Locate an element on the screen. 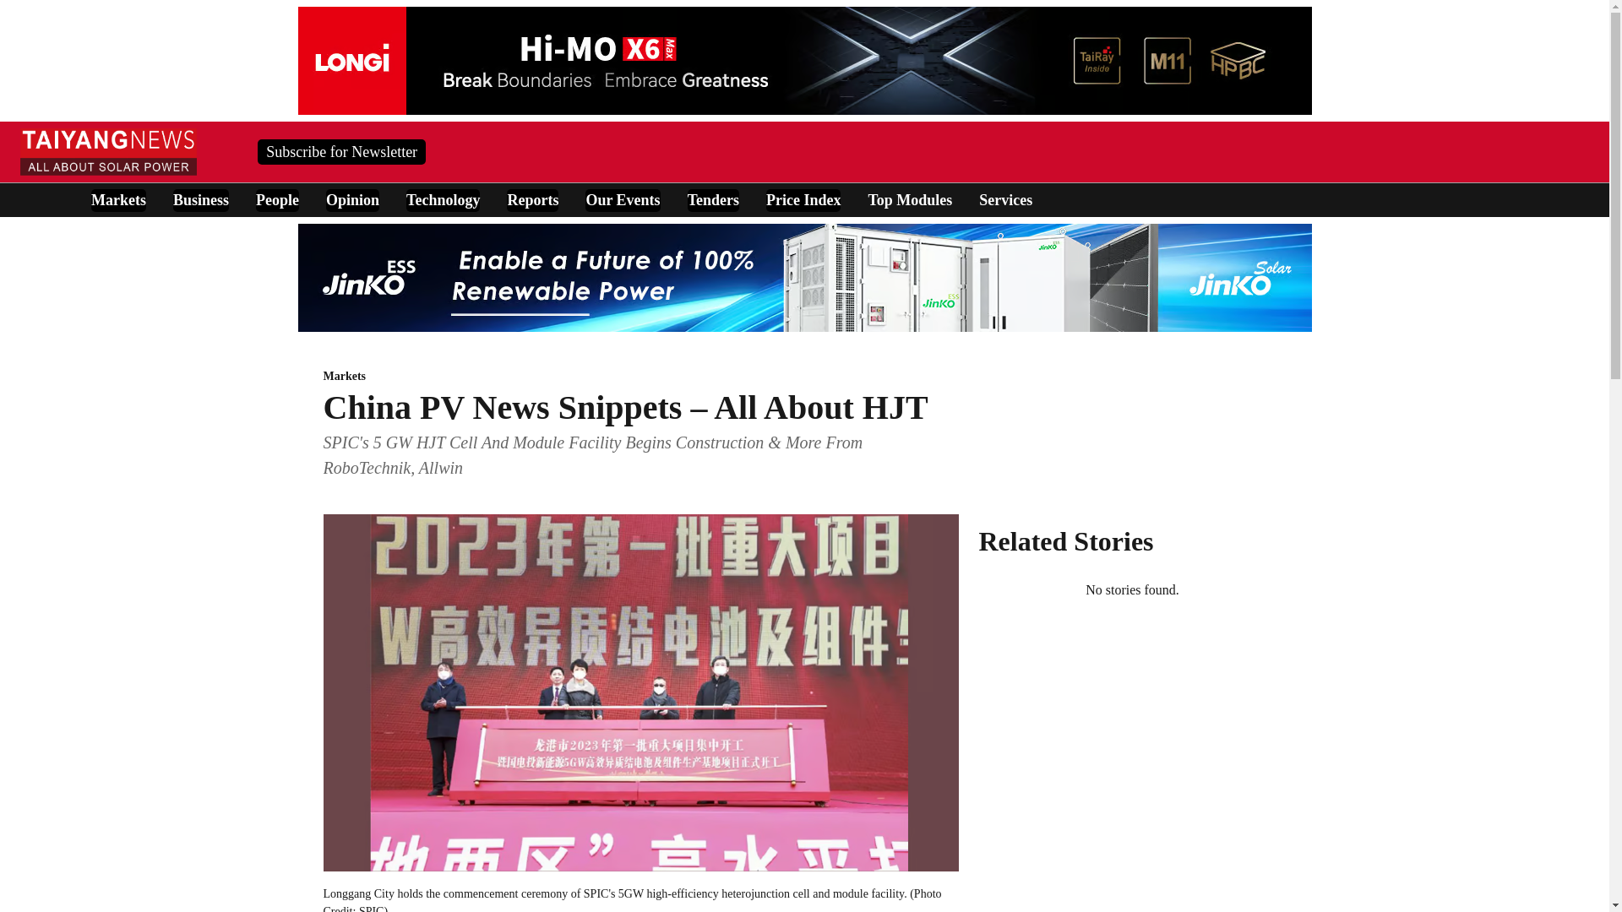 This screenshot has height=912, width=1622. Our Events is located at coordinates (623, 199).